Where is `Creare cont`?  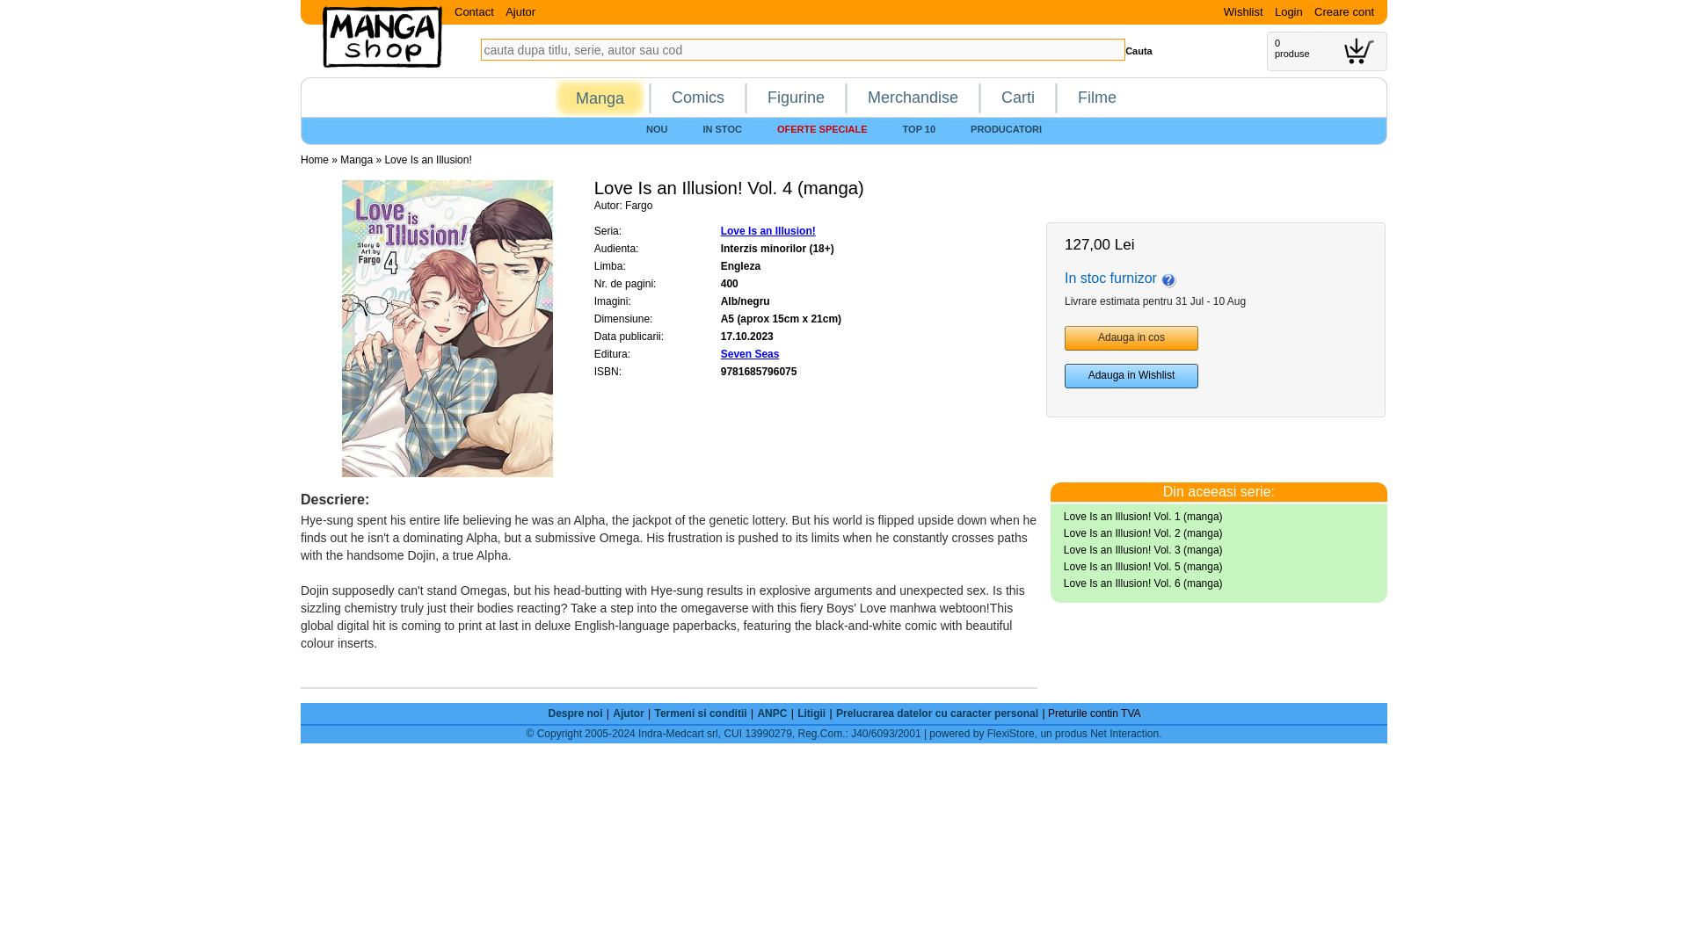 Creare cont is located at coordinates (1343, 11).